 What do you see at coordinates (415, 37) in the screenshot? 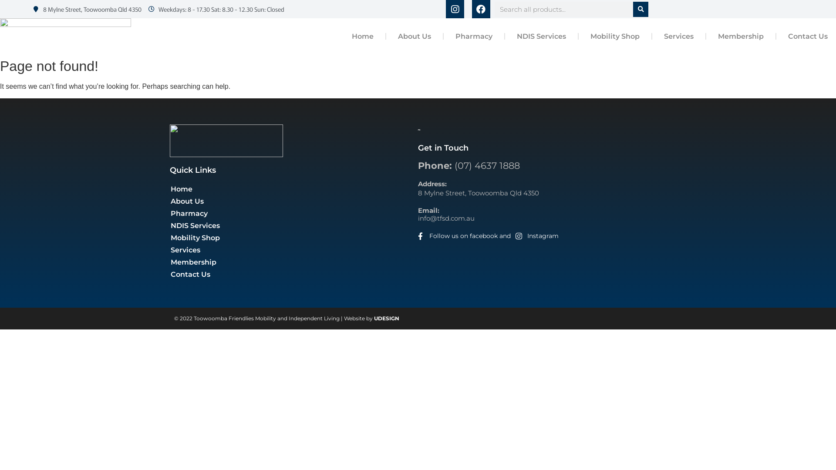
I see `About Us` at bounding box center [415, 37].